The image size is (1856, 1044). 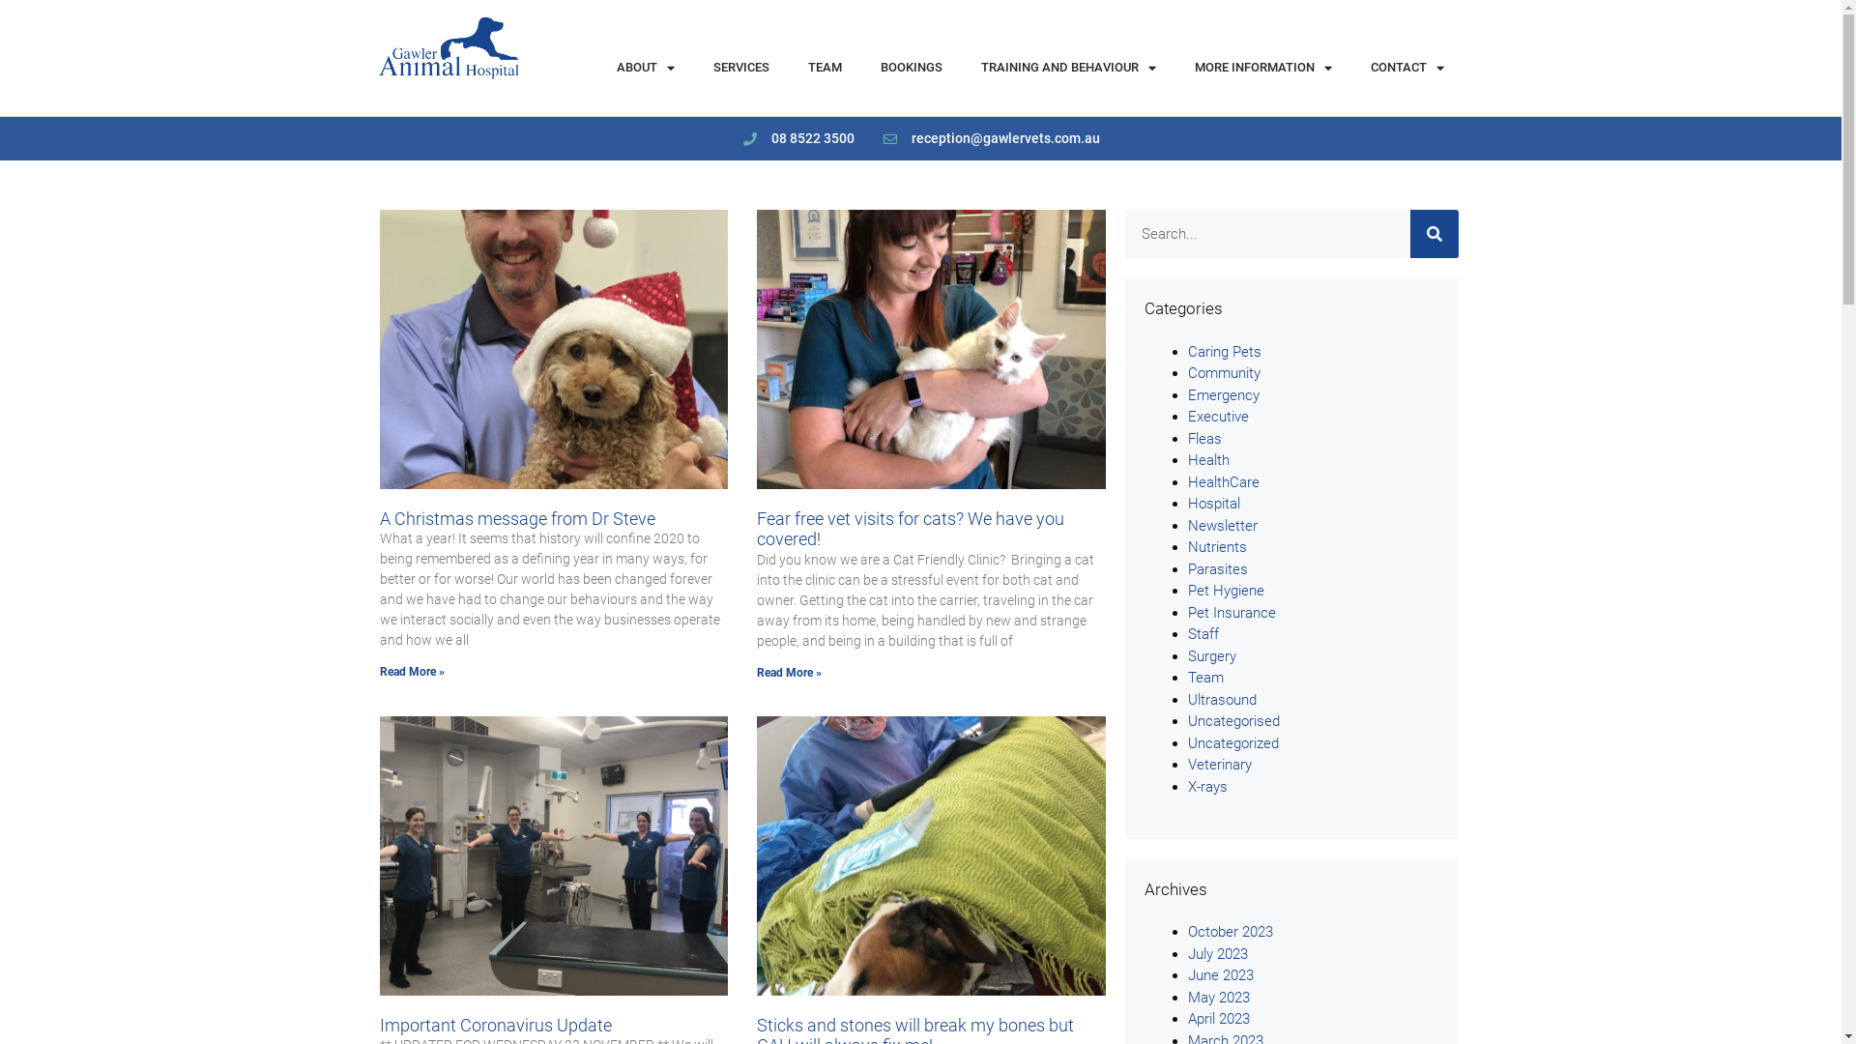 What do you see at coordinates (826, 68) in the screenshot?
I see `TEAM` at bounding box center [826, 68].